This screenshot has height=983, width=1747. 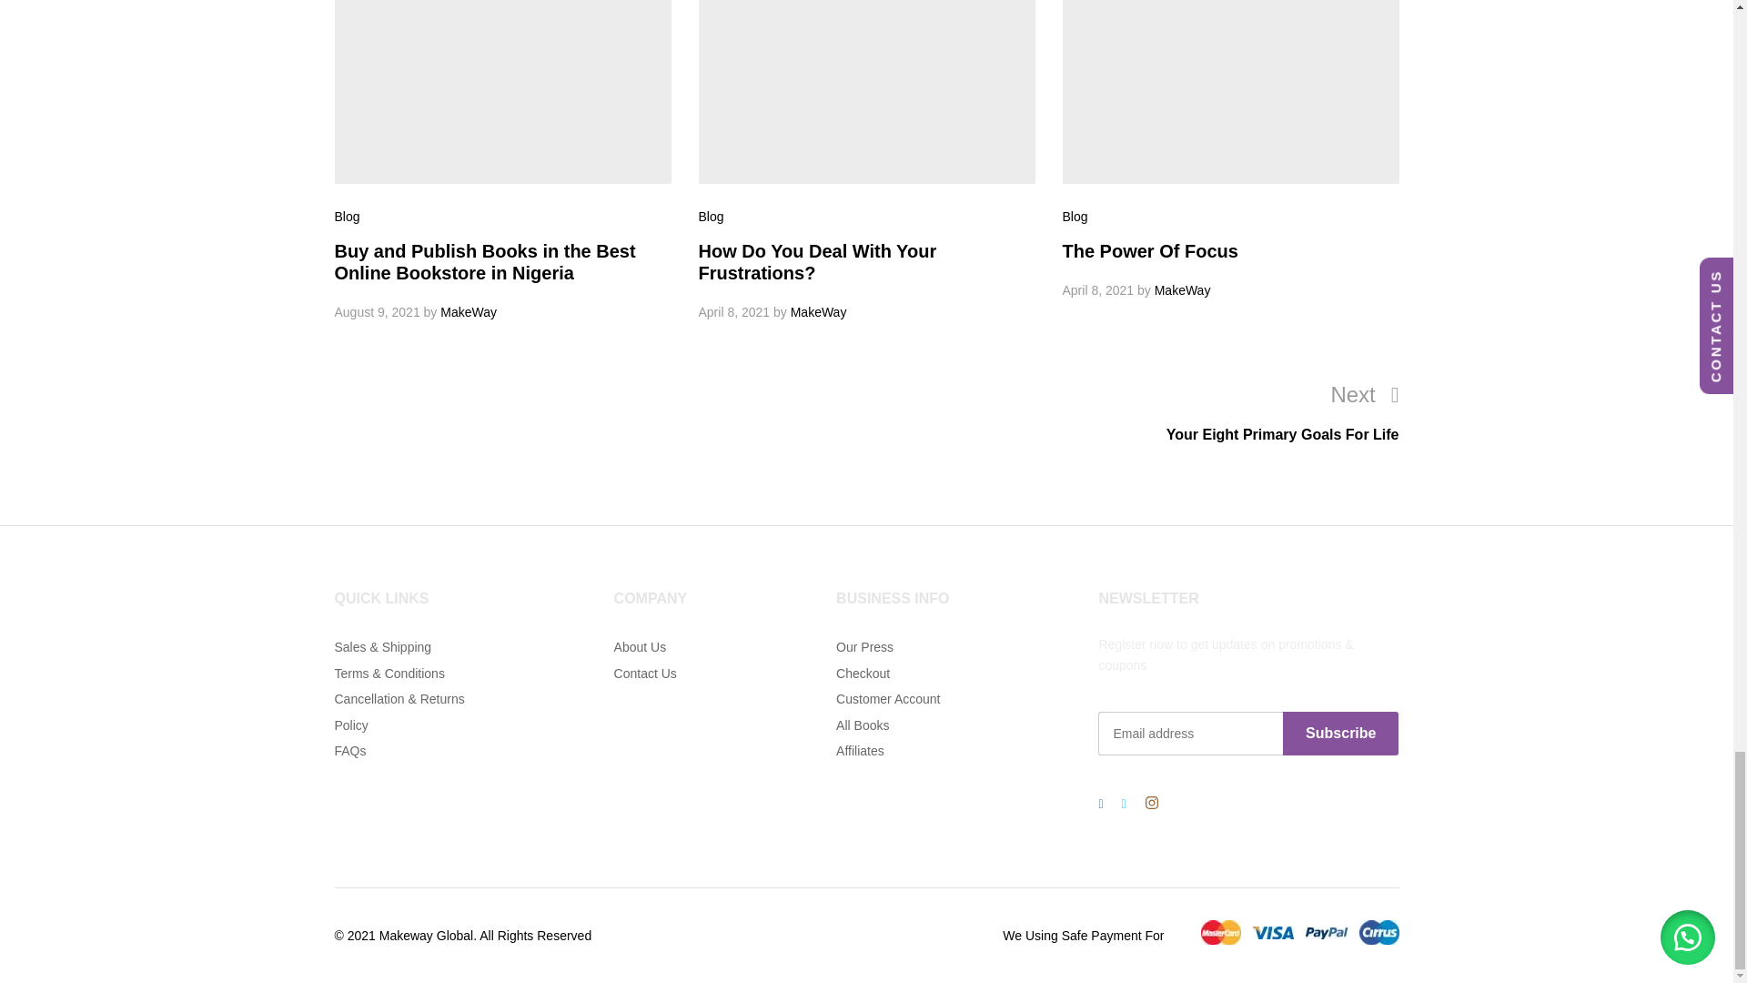 I want to click on Subscribe, so click(x=1340, y=734).